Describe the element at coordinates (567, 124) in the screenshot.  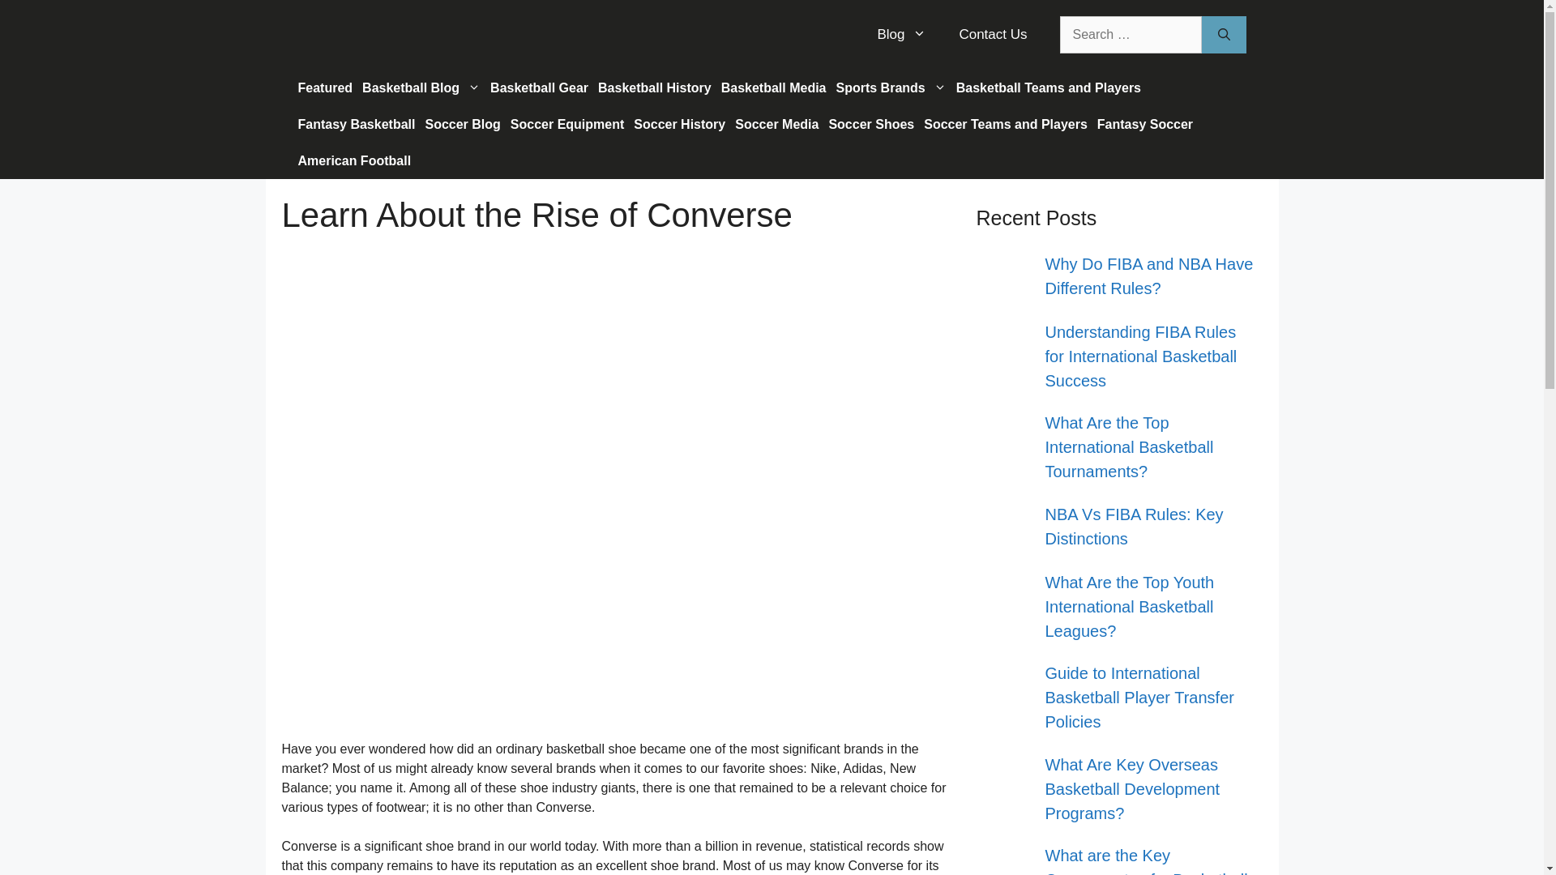
I see `Soccer Equipment` at that location.